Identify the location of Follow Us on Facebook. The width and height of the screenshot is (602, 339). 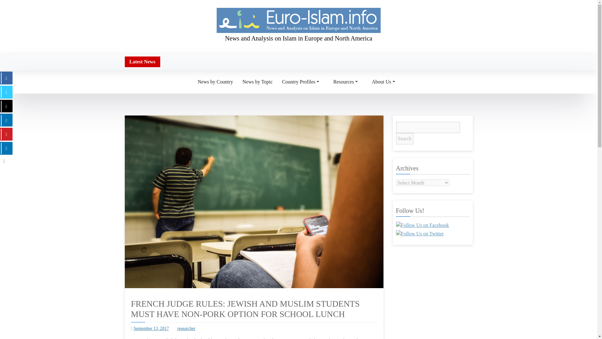
(422, 225).